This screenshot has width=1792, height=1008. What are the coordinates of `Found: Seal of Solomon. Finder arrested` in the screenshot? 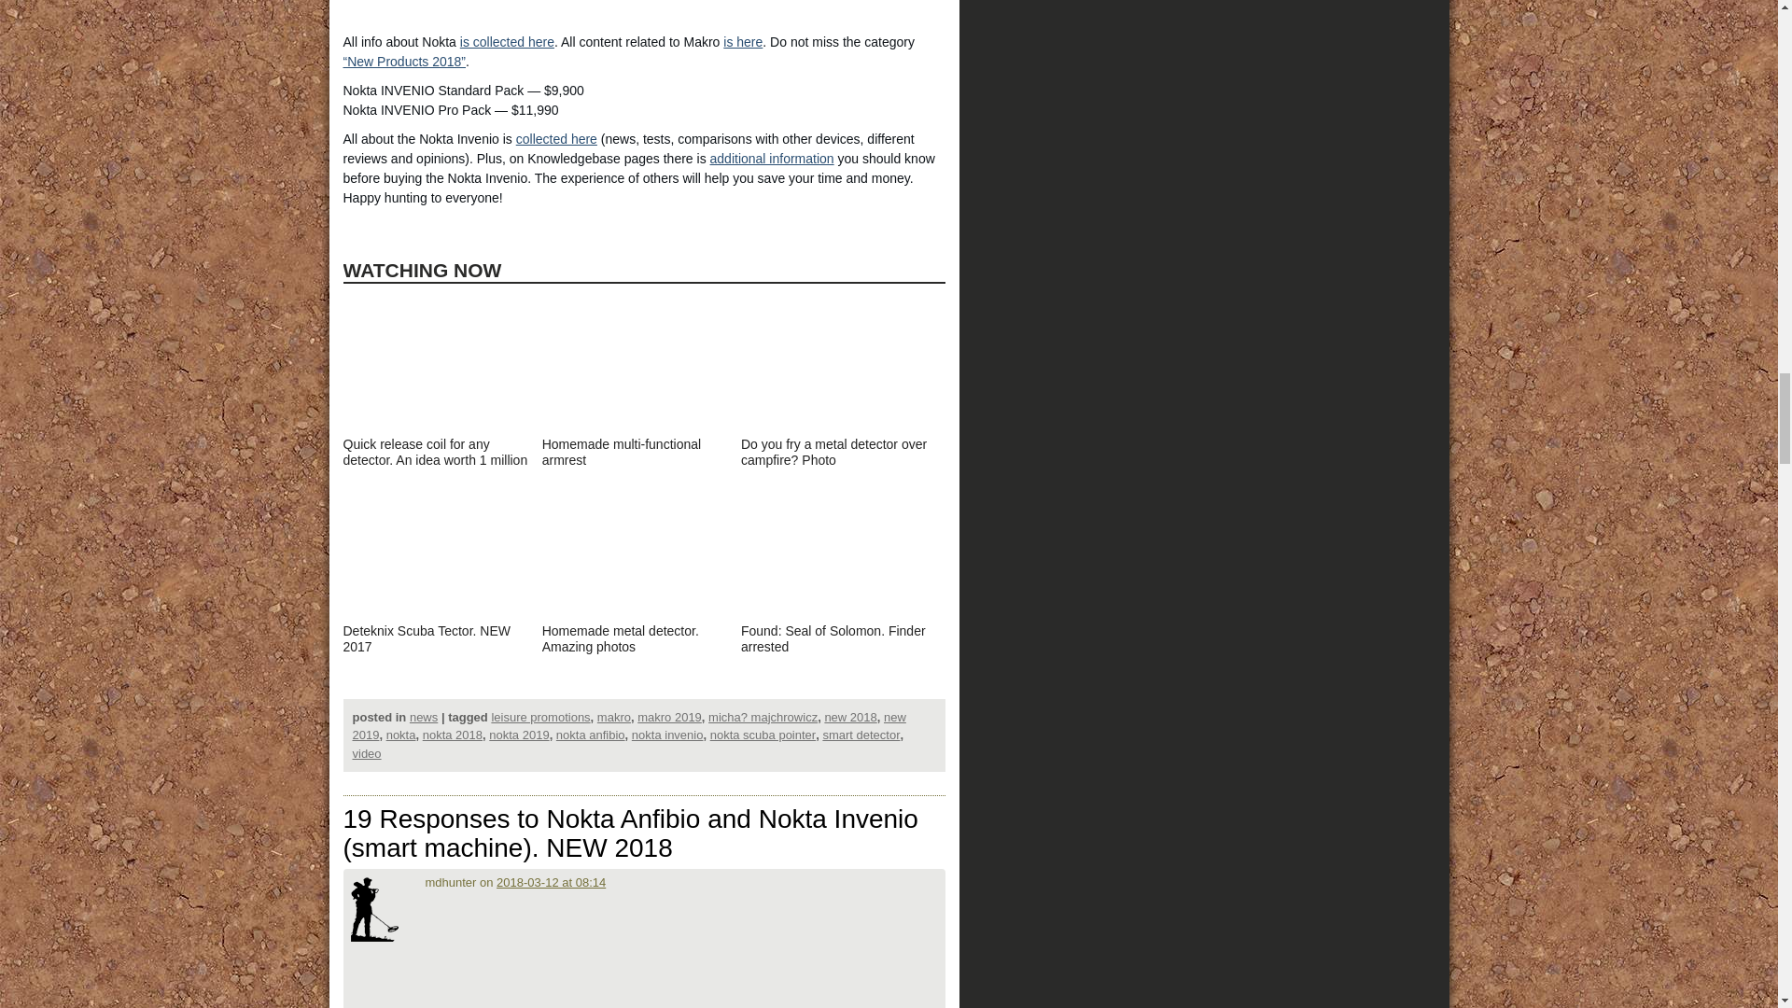 It's located at (839, 631).